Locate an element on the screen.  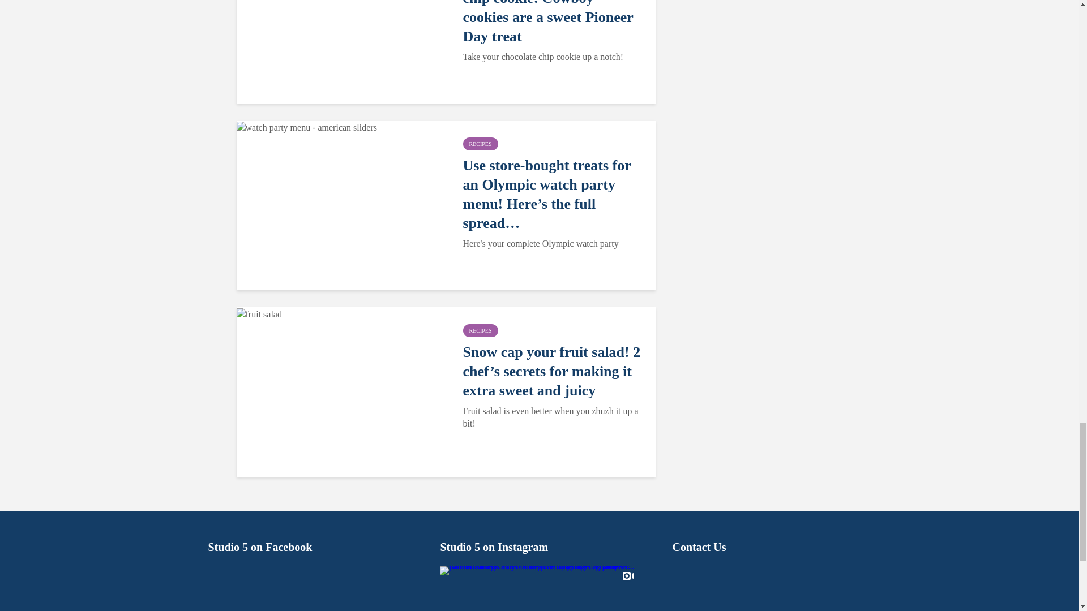
RECIPES is located at coordinates (480, 144).